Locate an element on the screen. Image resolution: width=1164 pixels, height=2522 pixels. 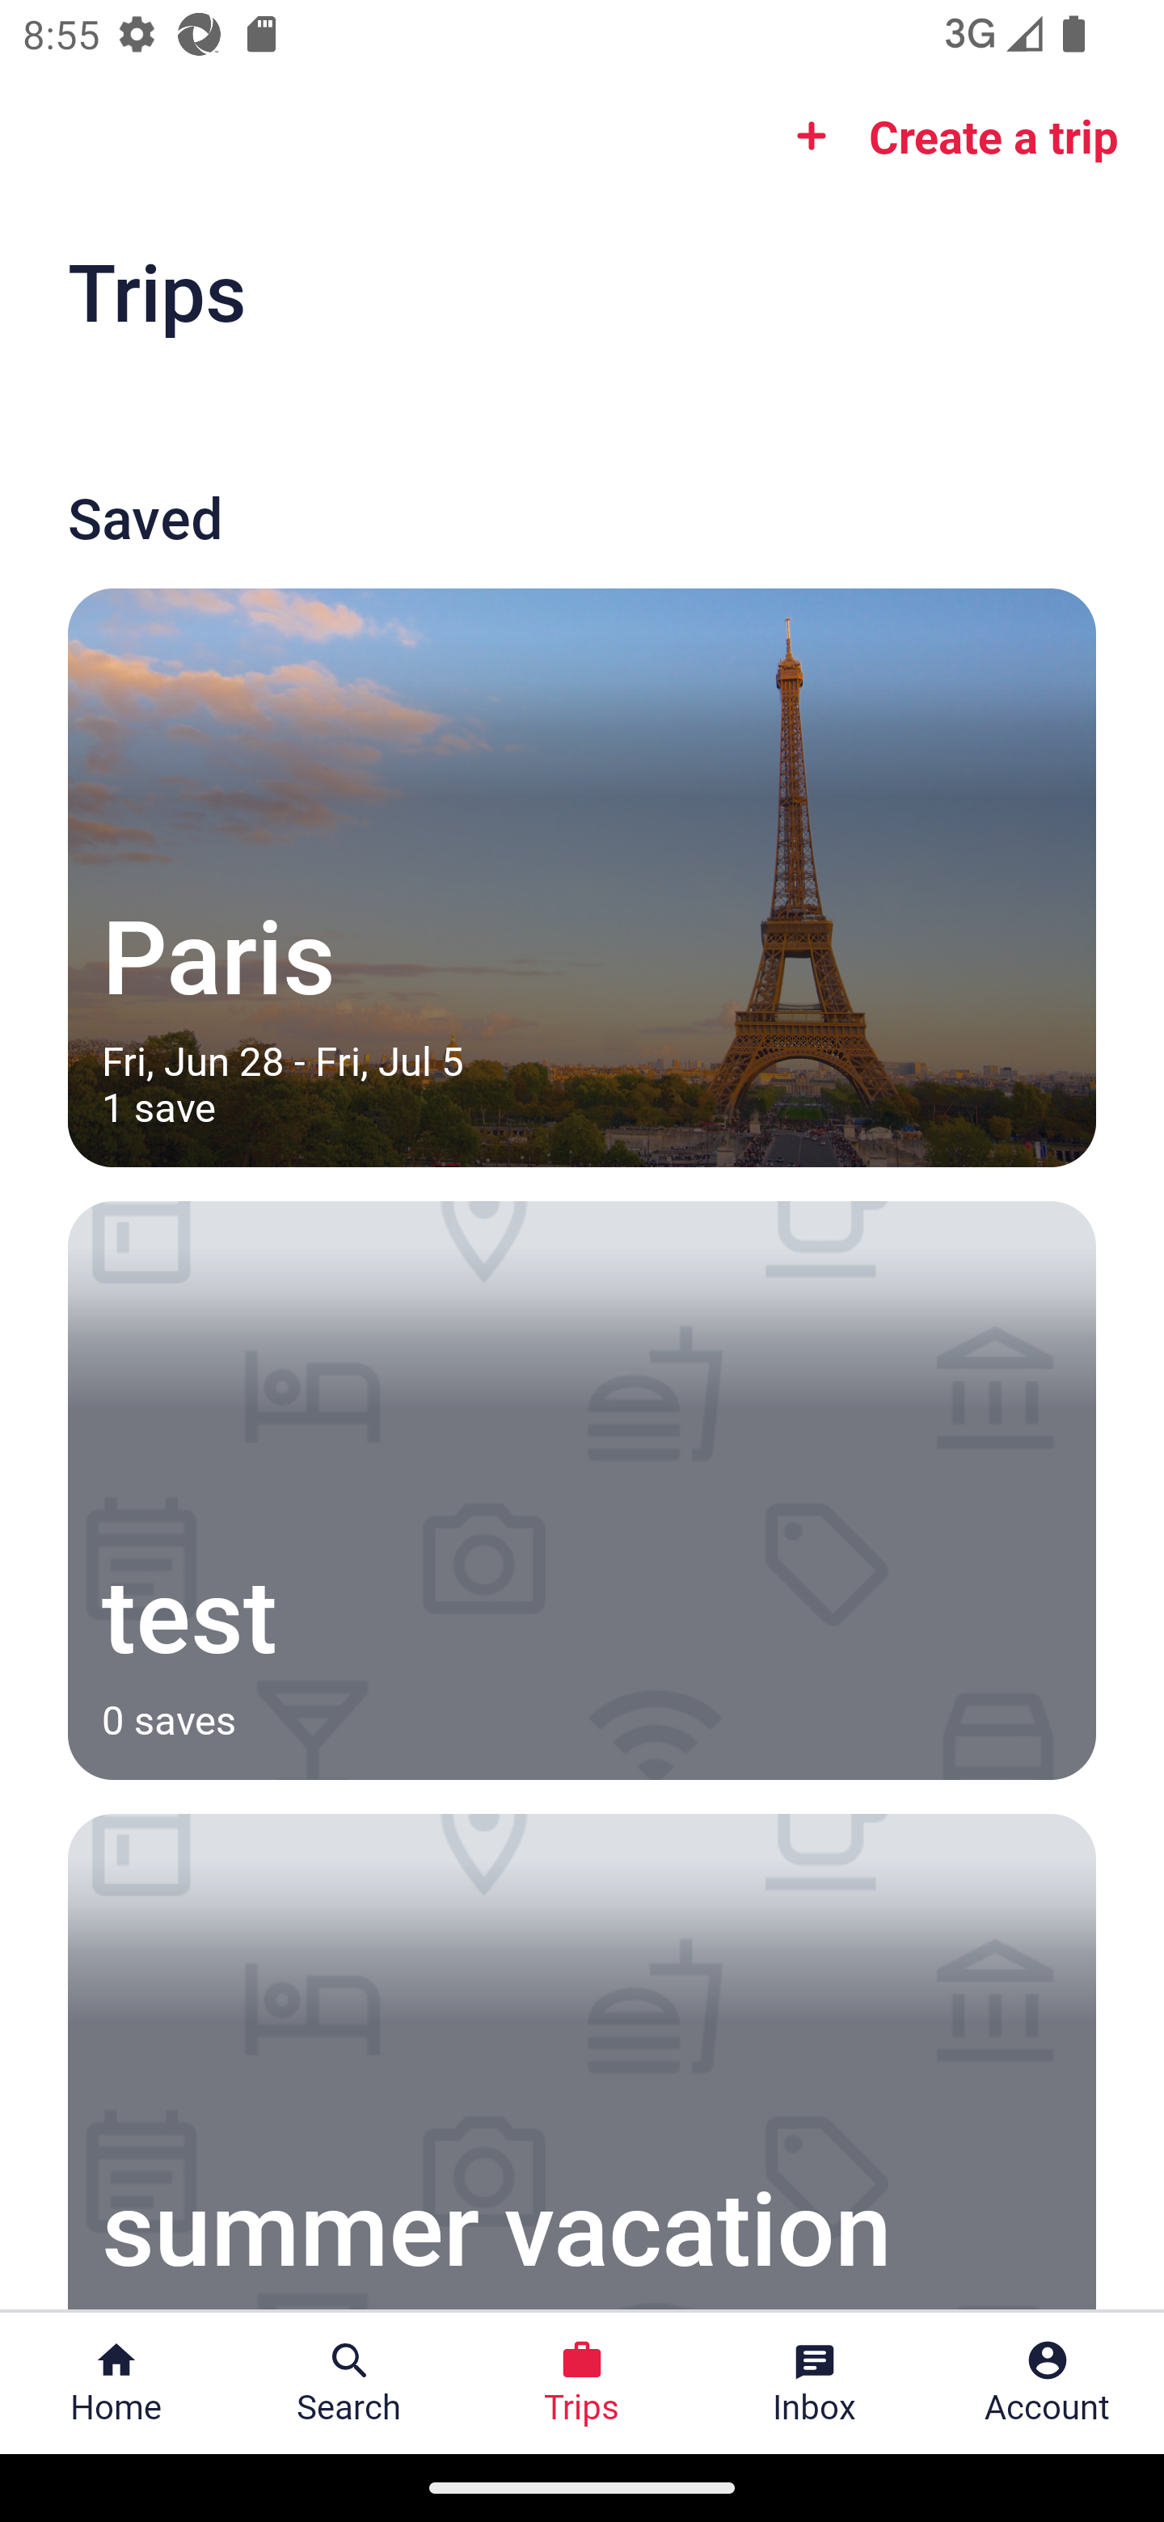
test. 0 saves.  Button test 0 saves is located at coordinates (582, 1491).